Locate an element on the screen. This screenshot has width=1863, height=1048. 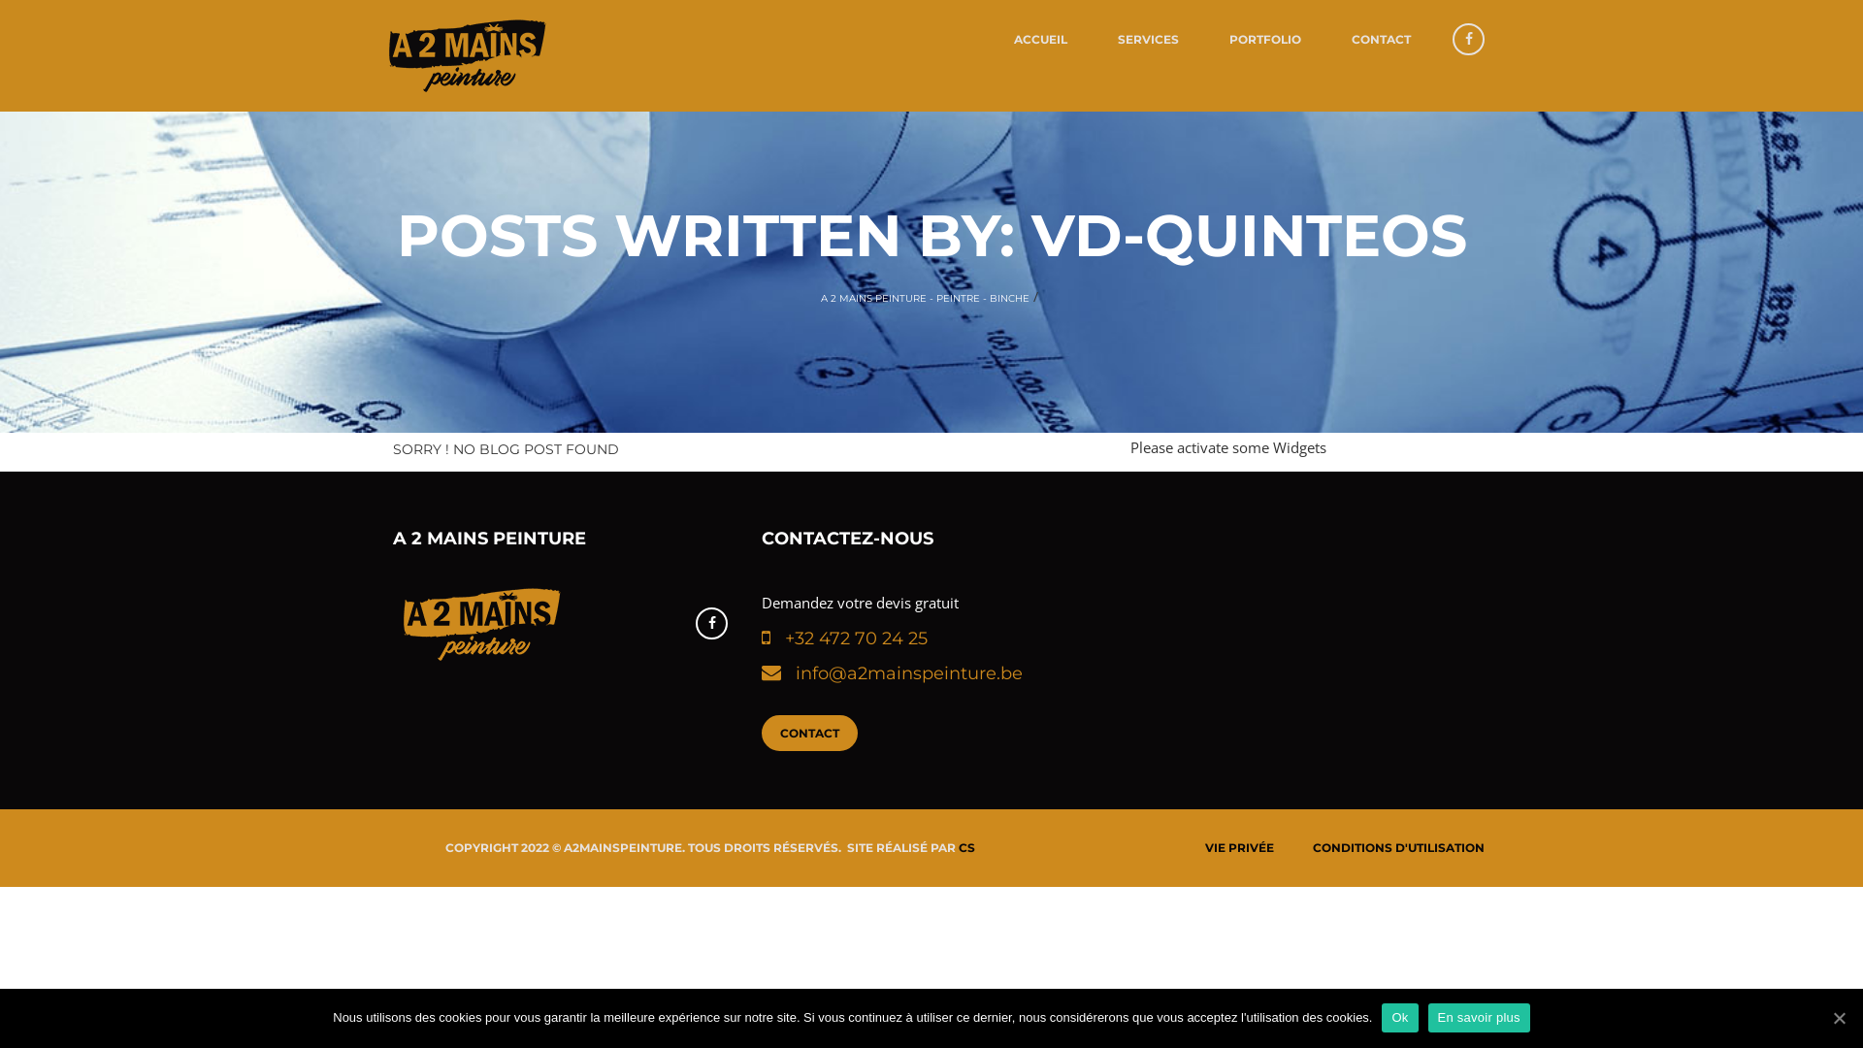
En savoir plus is located at coordinates (1479, 1018).